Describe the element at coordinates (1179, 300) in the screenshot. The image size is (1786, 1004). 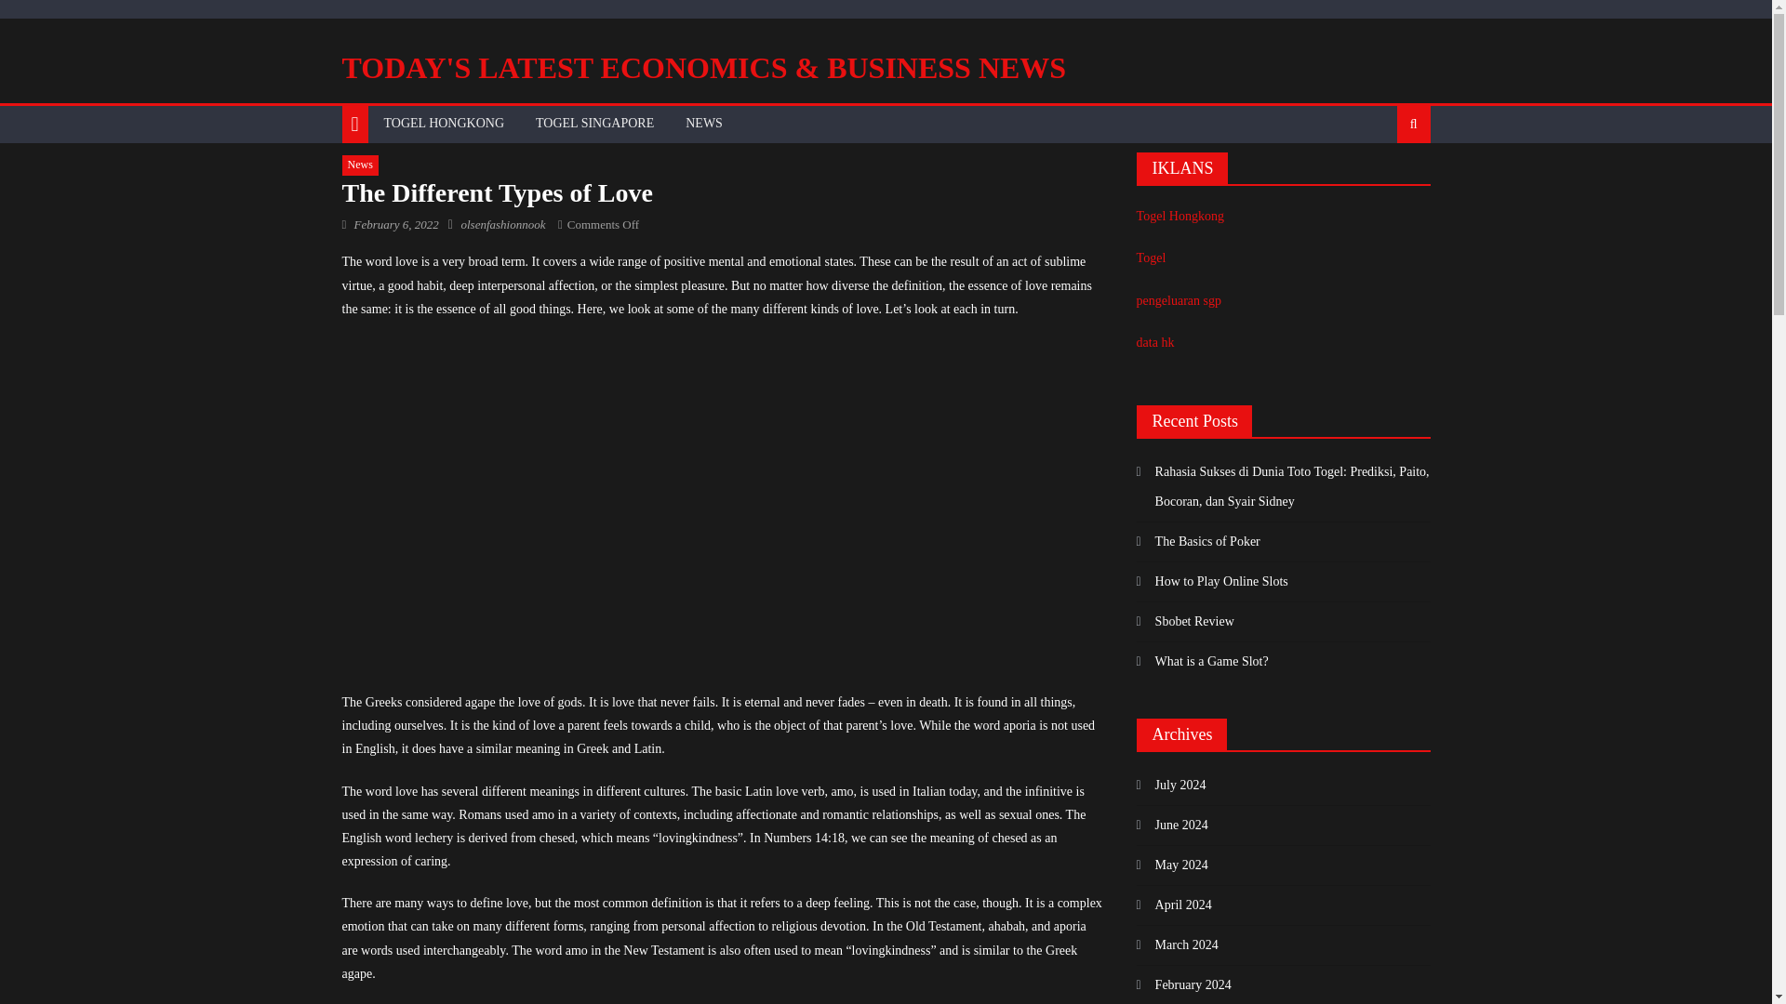
I see `pengeluaran sgp` at that location.